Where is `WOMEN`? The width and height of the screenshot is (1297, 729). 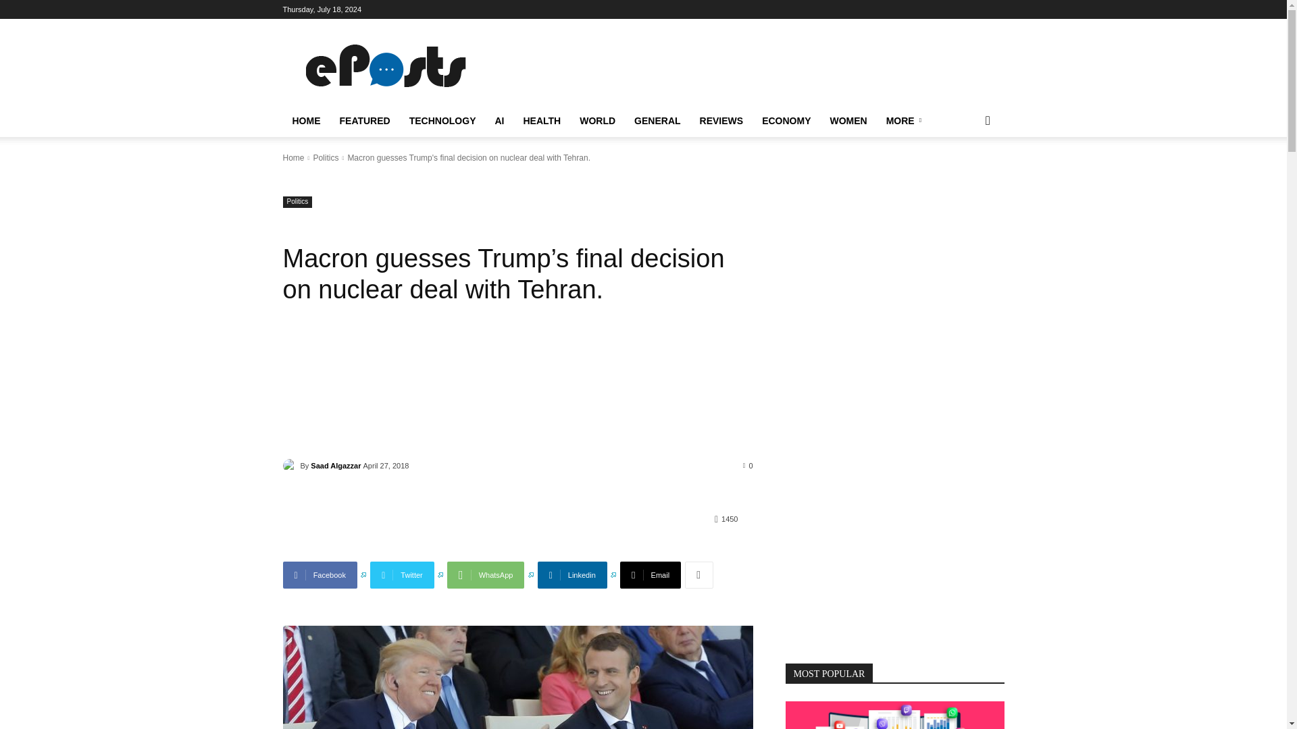
WOMEN is located at coordinates (848, 121).